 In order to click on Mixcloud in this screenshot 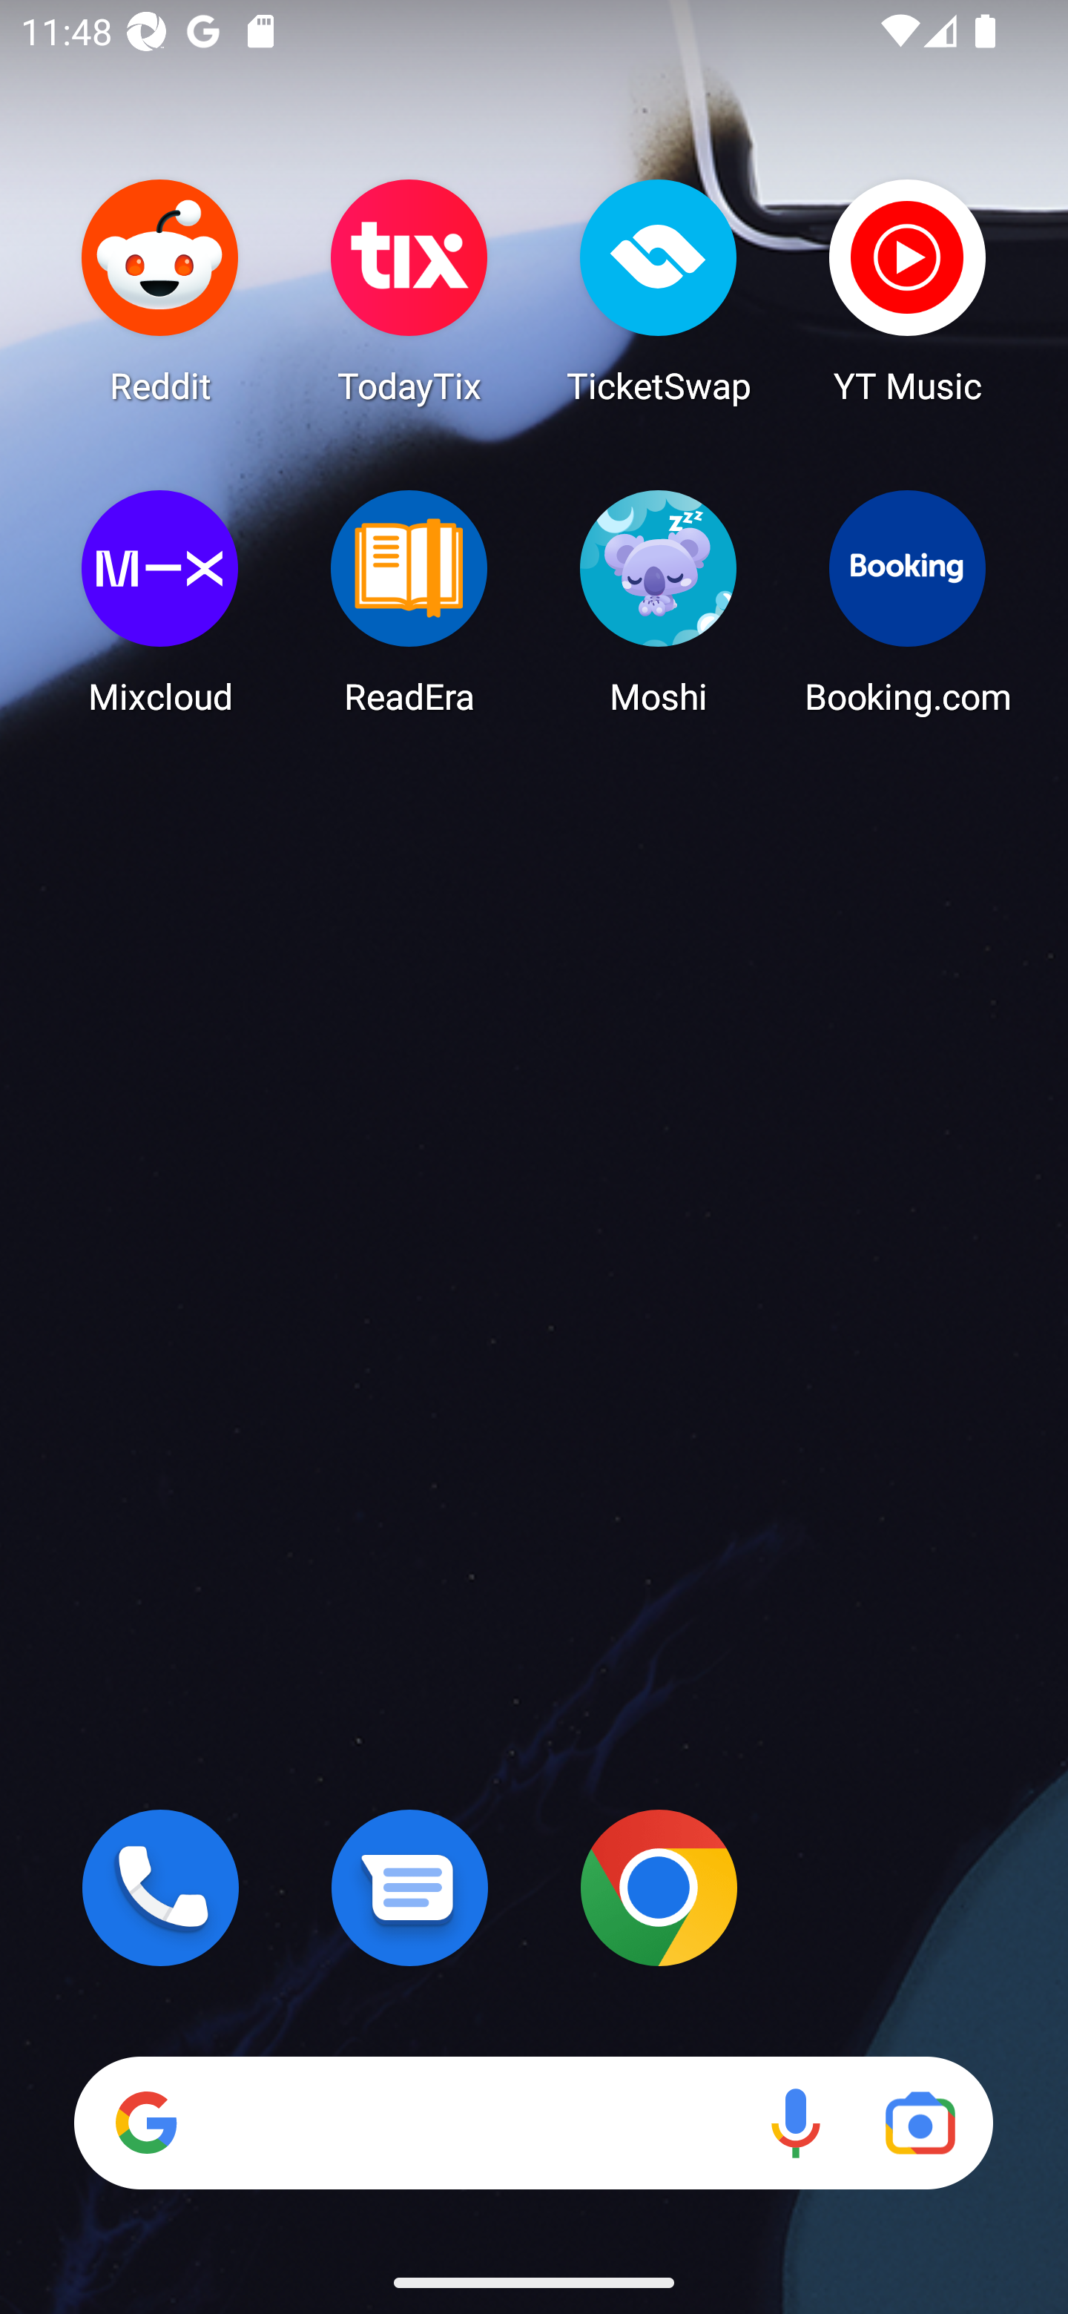, I will do `click(160, 601)`.